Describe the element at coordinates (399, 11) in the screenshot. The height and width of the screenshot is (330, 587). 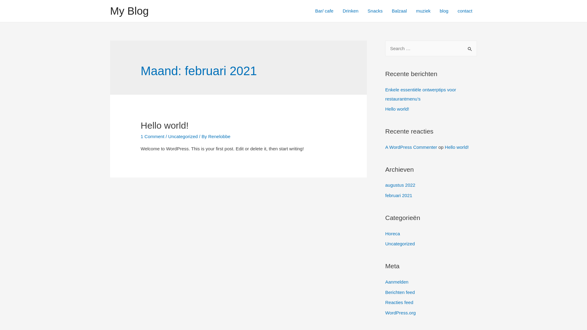
I see `Balzaal` at that location.